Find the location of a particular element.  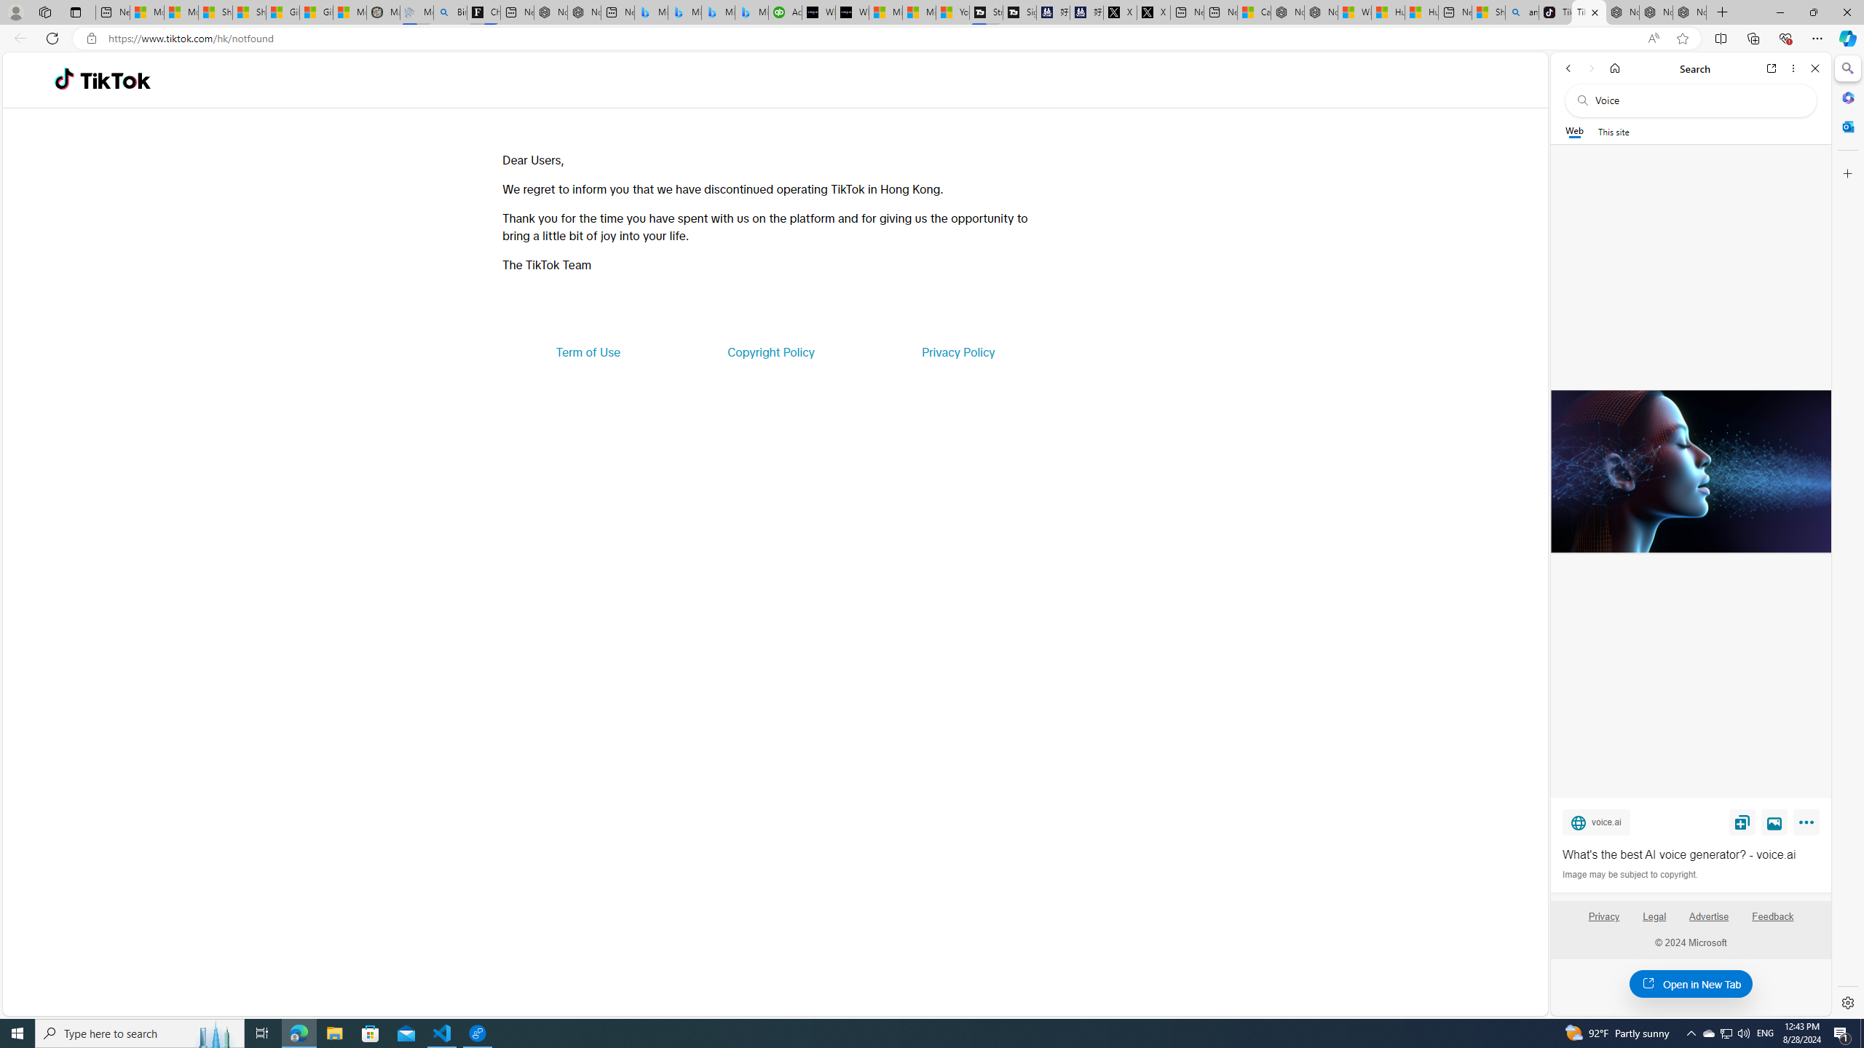

Customize is located at coordinates (1847, 173).